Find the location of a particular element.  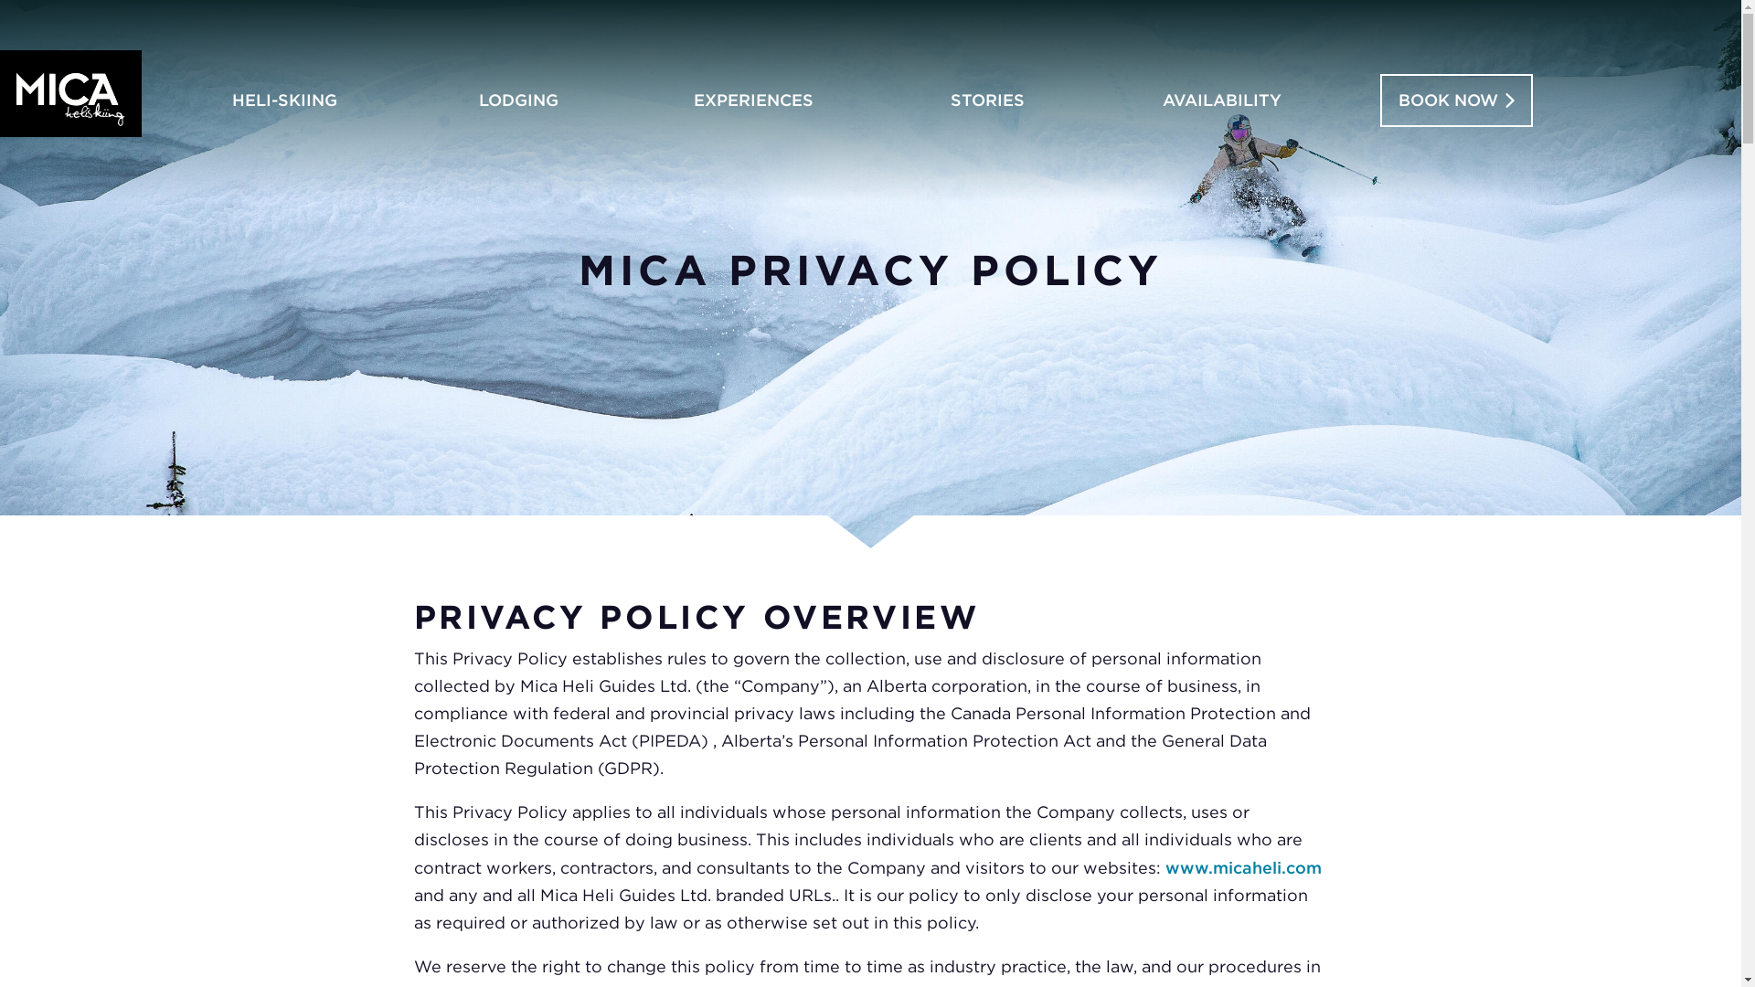

www.micaheli.com is located at coordinates (1243, 867).